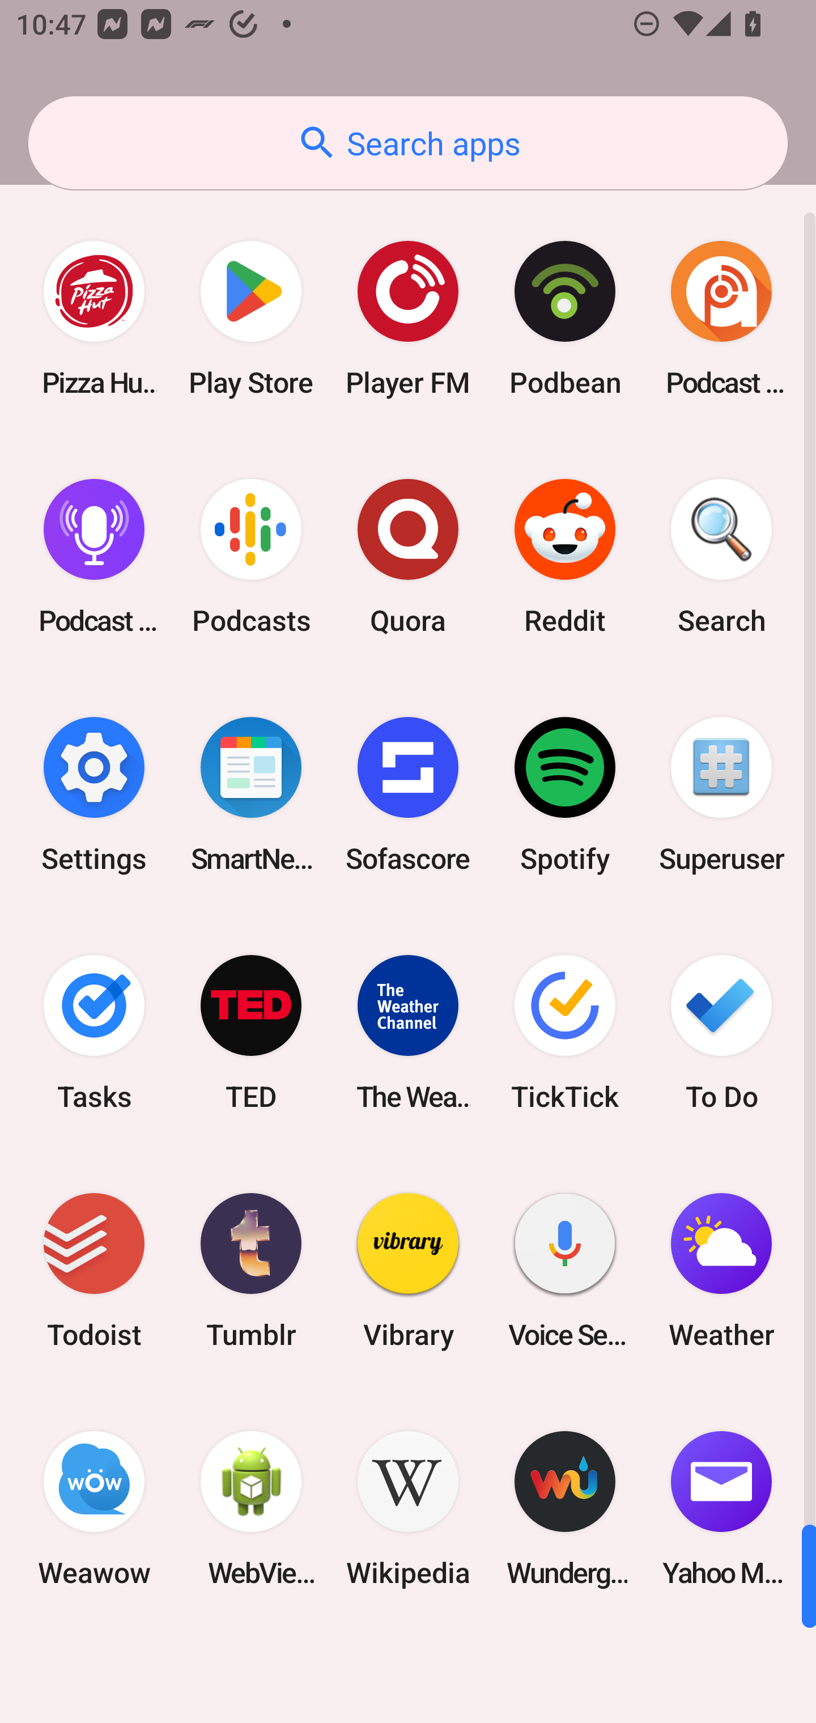  I want to click on Vibrary, so click(408, 1271).